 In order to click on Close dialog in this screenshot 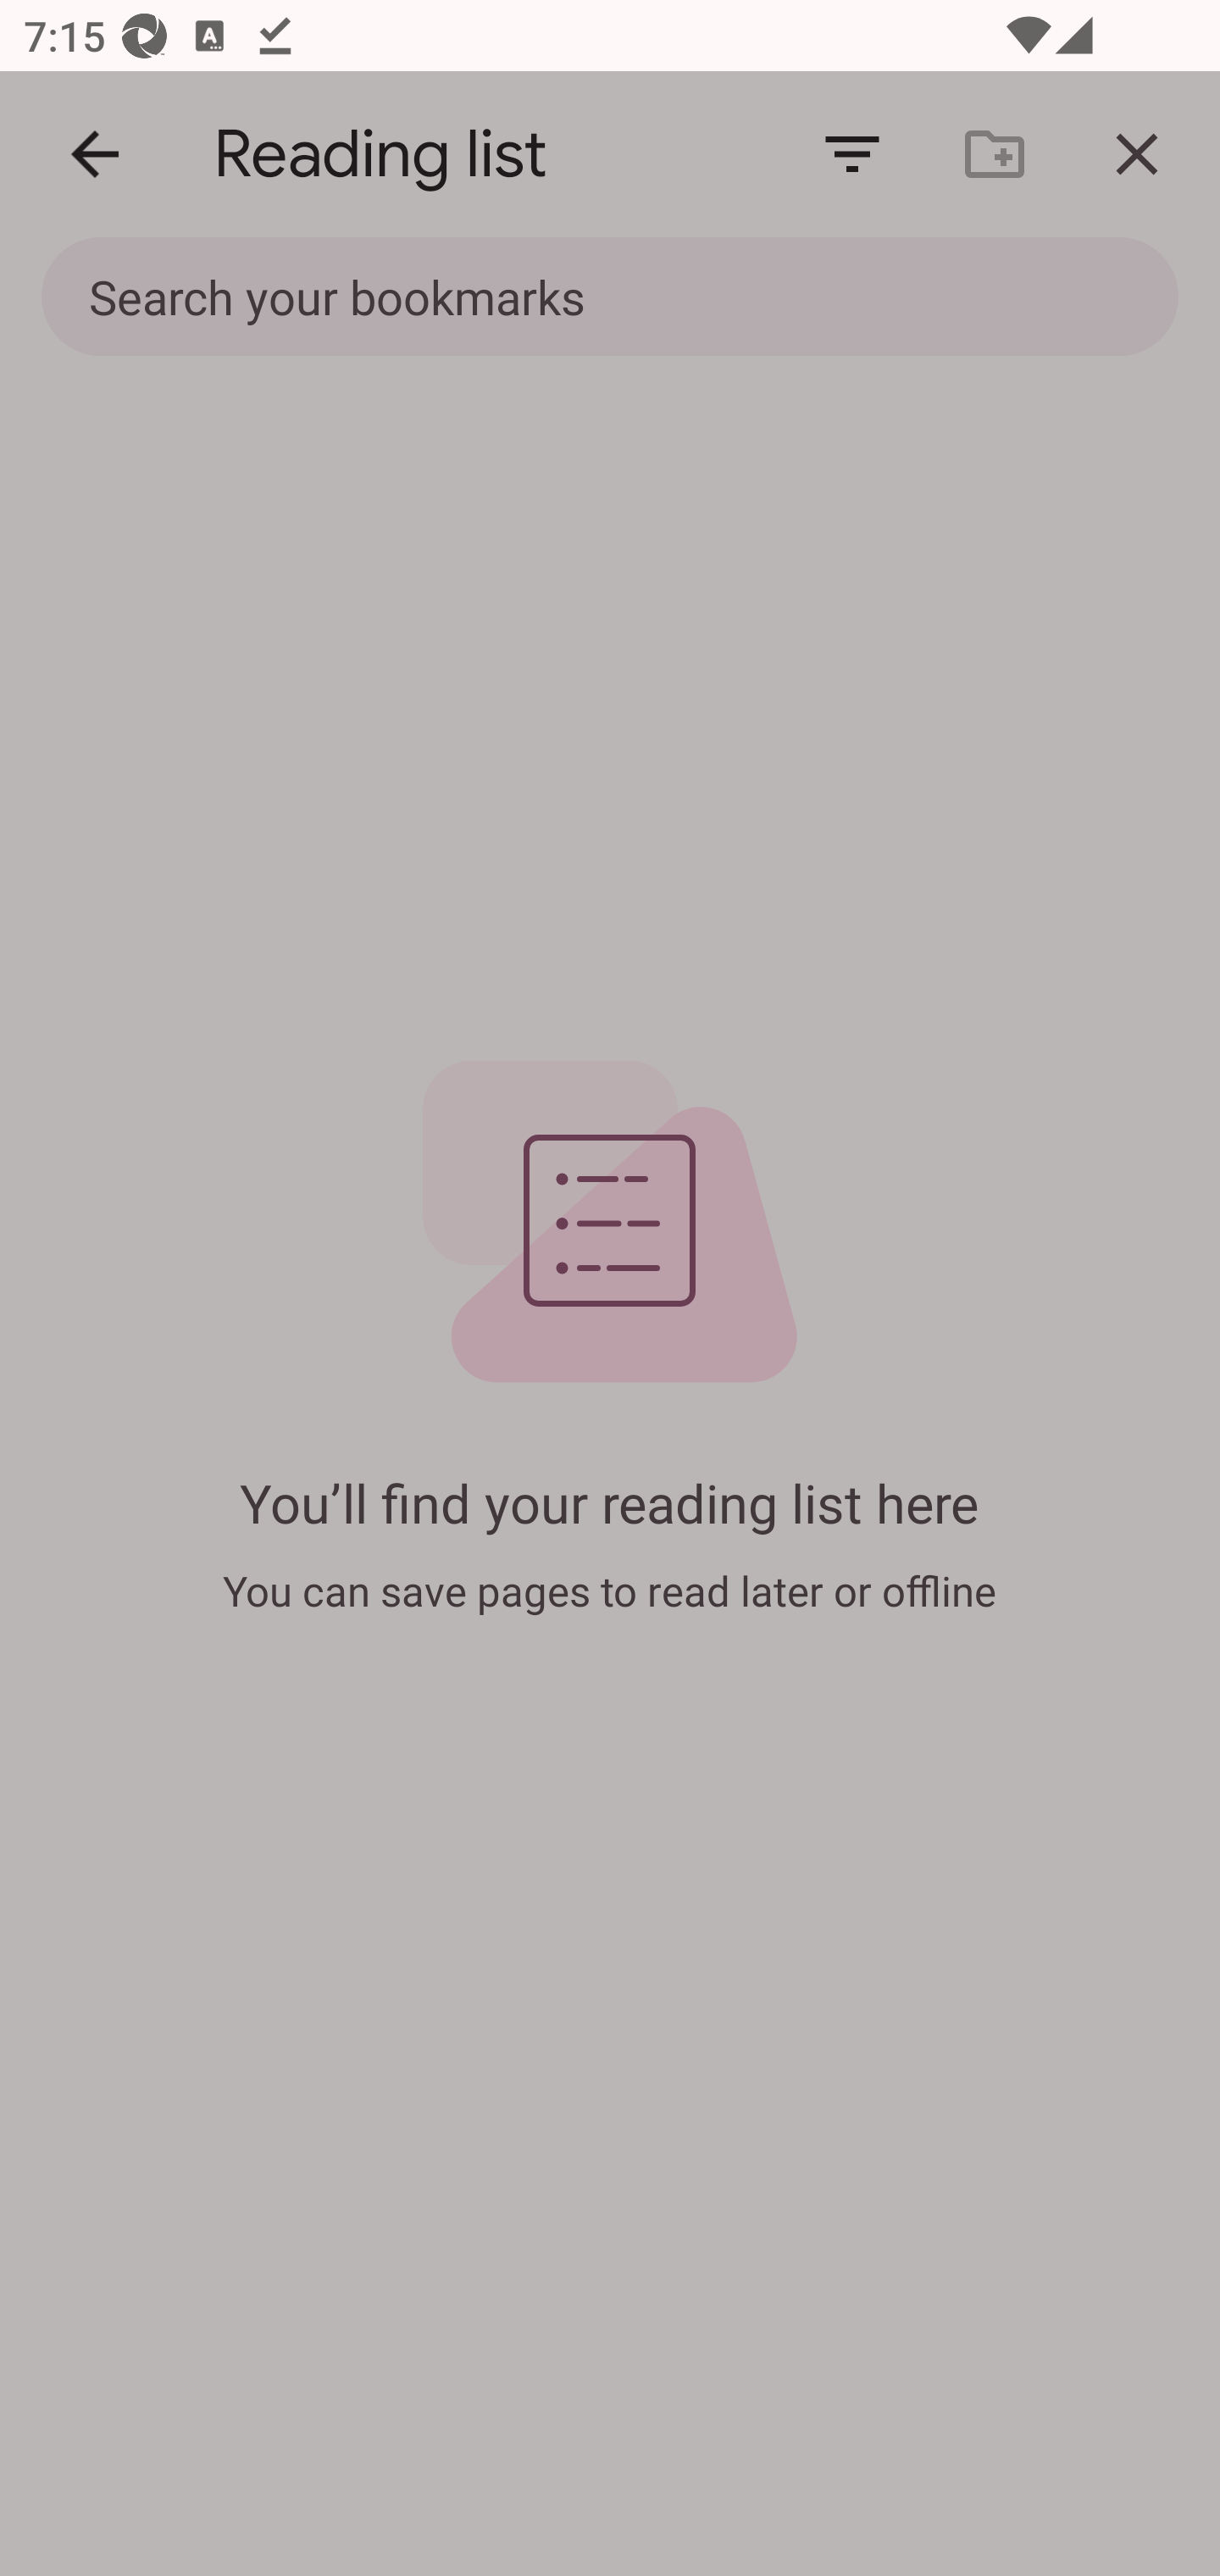, I will do `click(1137, 154)`.